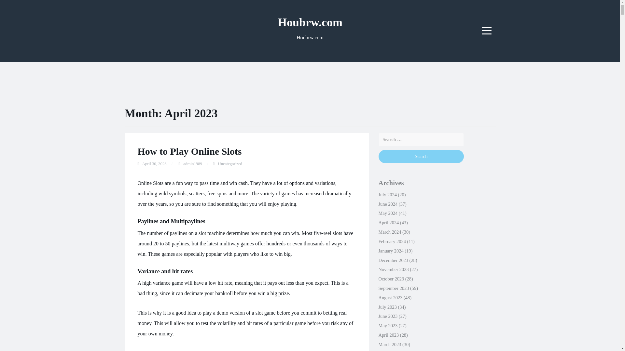 This screenshot has height=351, width=625. I want to click on How to Play Online Slots, so click(189, 151).